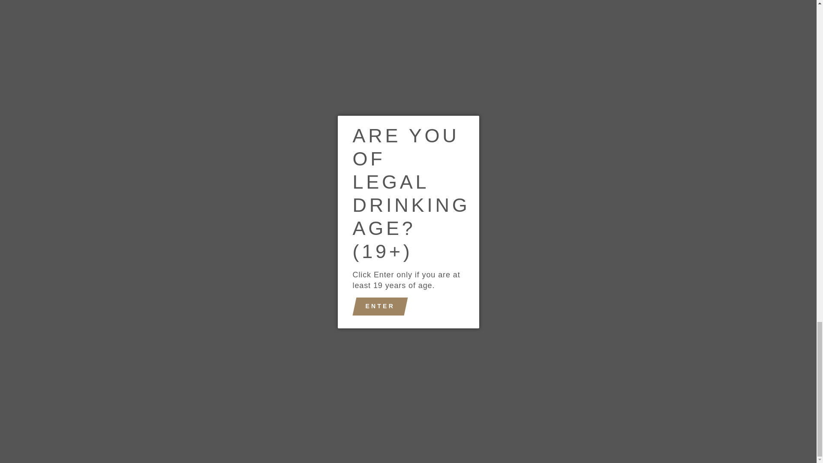 The width and height of the screenshot is (823, 463). I want to click on Apple Pay, so click(358, 412).